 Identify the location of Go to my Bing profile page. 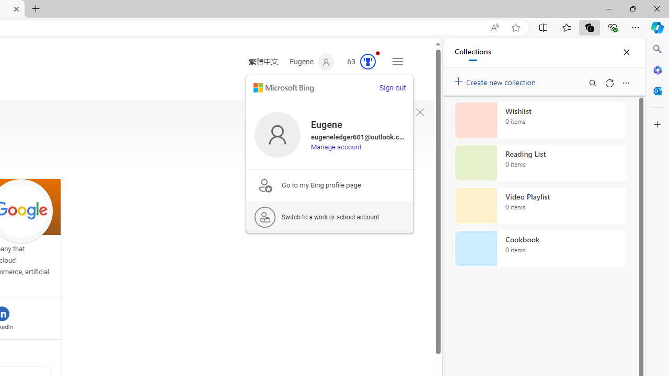
(330, 185).